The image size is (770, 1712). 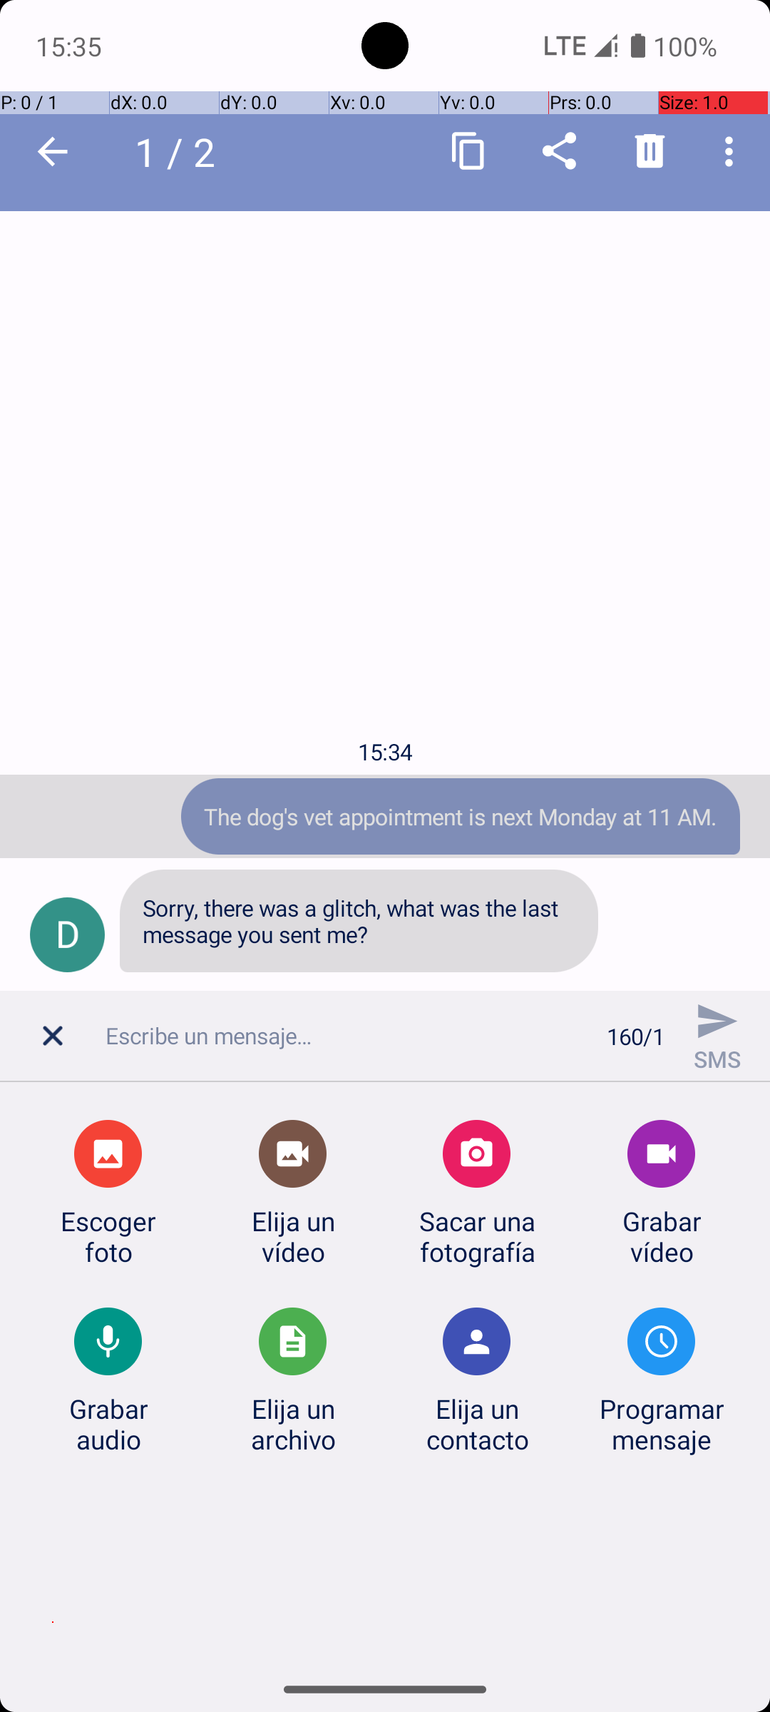 What do you see at coordinates (662, 1236) in the screenshot?
I see `Grabar vídeo` at bounding box center [662, 1236].